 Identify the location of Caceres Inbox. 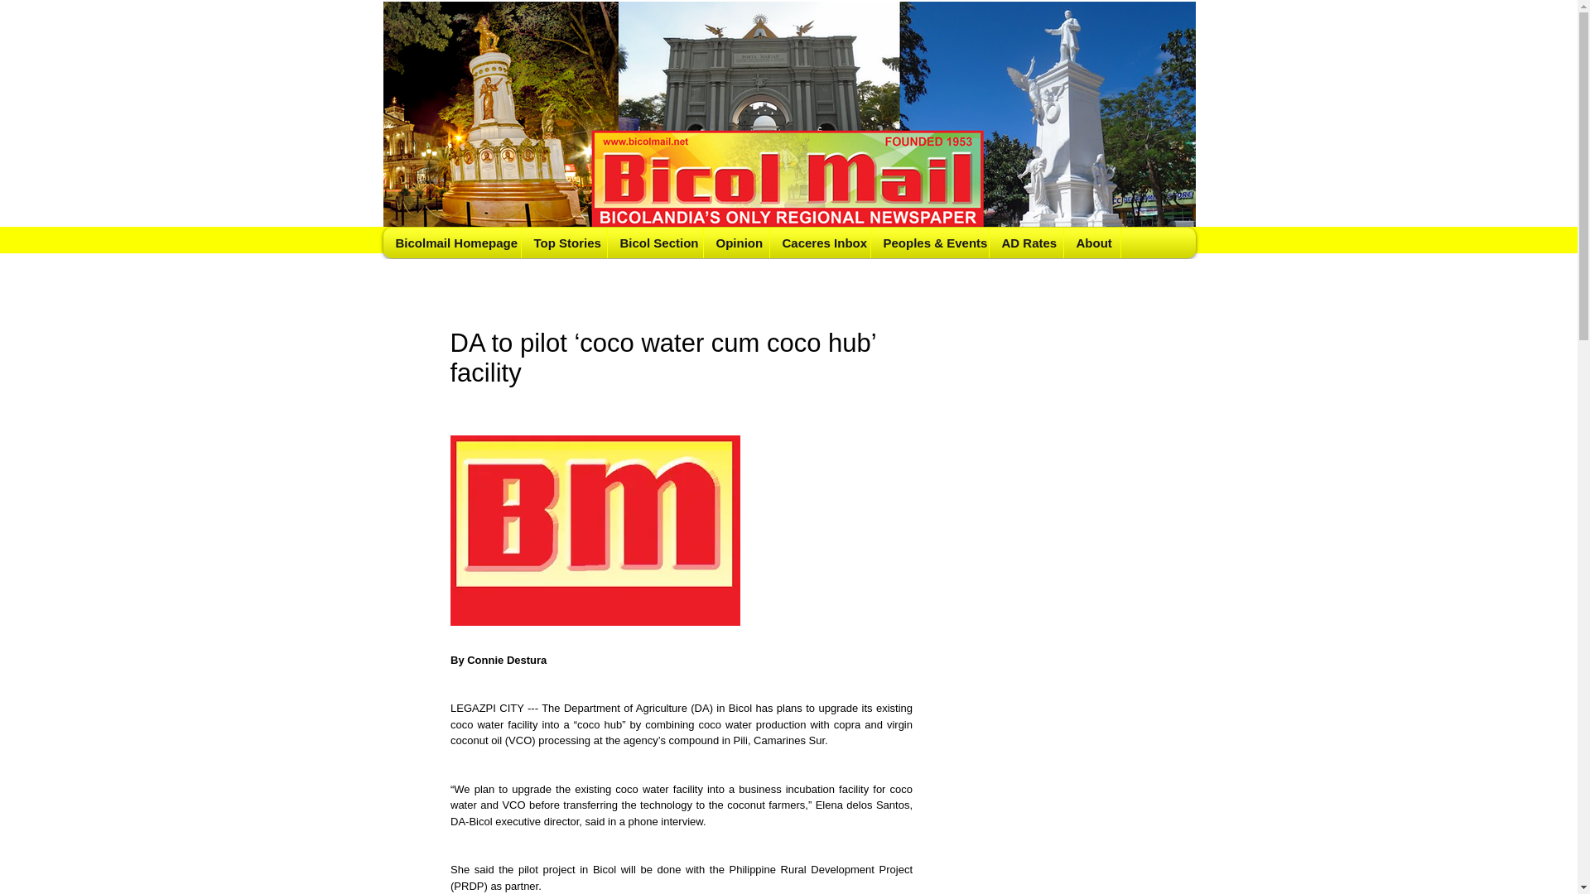
(818, 243).